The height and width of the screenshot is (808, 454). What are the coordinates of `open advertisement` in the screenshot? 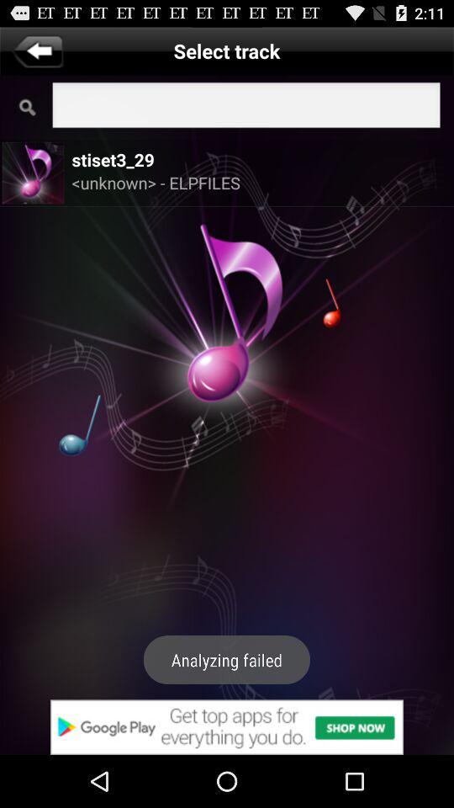 It's located at (227, 727).